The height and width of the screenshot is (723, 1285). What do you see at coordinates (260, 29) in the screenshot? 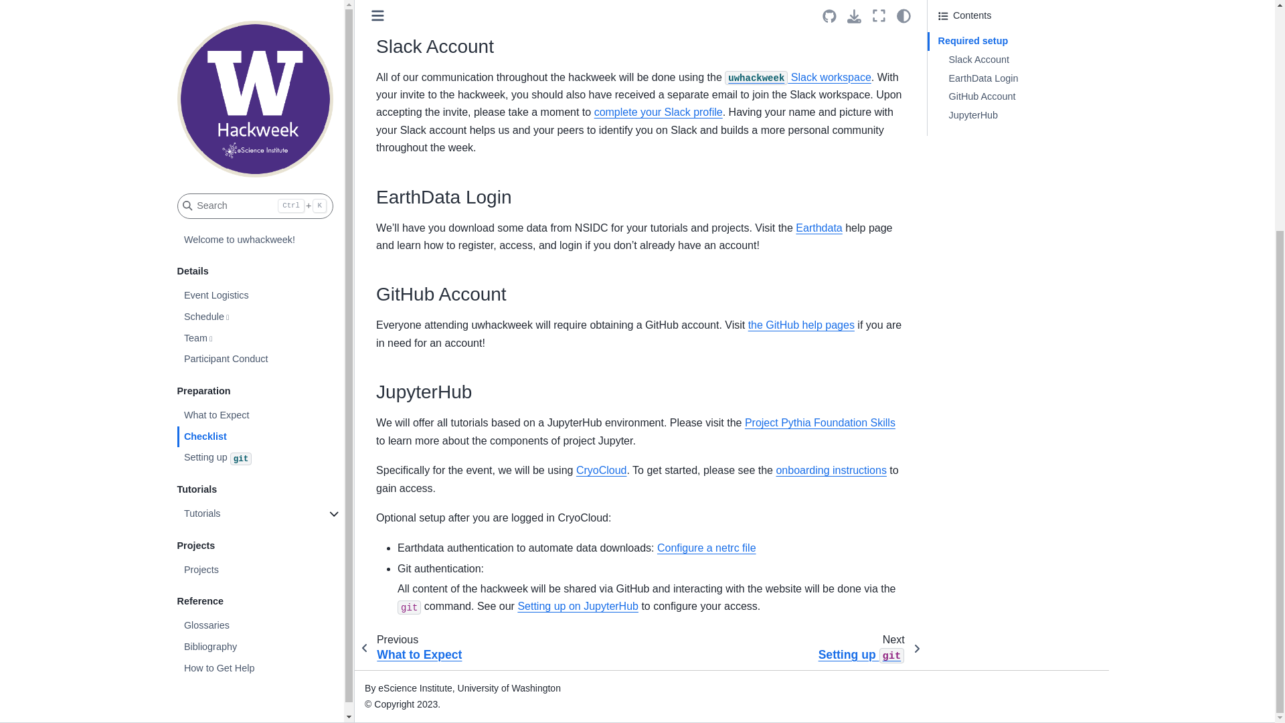
I see `Participant Conduct` at bounding box center [260, 29].